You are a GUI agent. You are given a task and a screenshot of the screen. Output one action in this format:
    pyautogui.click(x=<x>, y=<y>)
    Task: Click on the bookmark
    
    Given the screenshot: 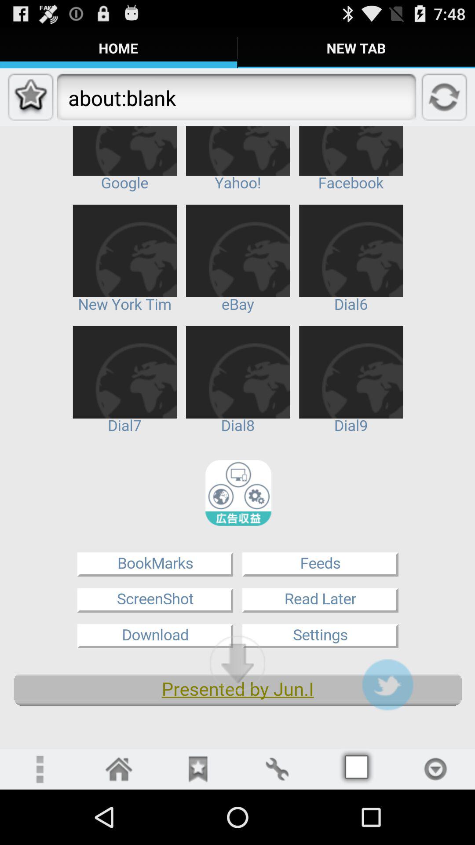 What is the action you would take?
    pyautogui.click(x=198, y=769)
    